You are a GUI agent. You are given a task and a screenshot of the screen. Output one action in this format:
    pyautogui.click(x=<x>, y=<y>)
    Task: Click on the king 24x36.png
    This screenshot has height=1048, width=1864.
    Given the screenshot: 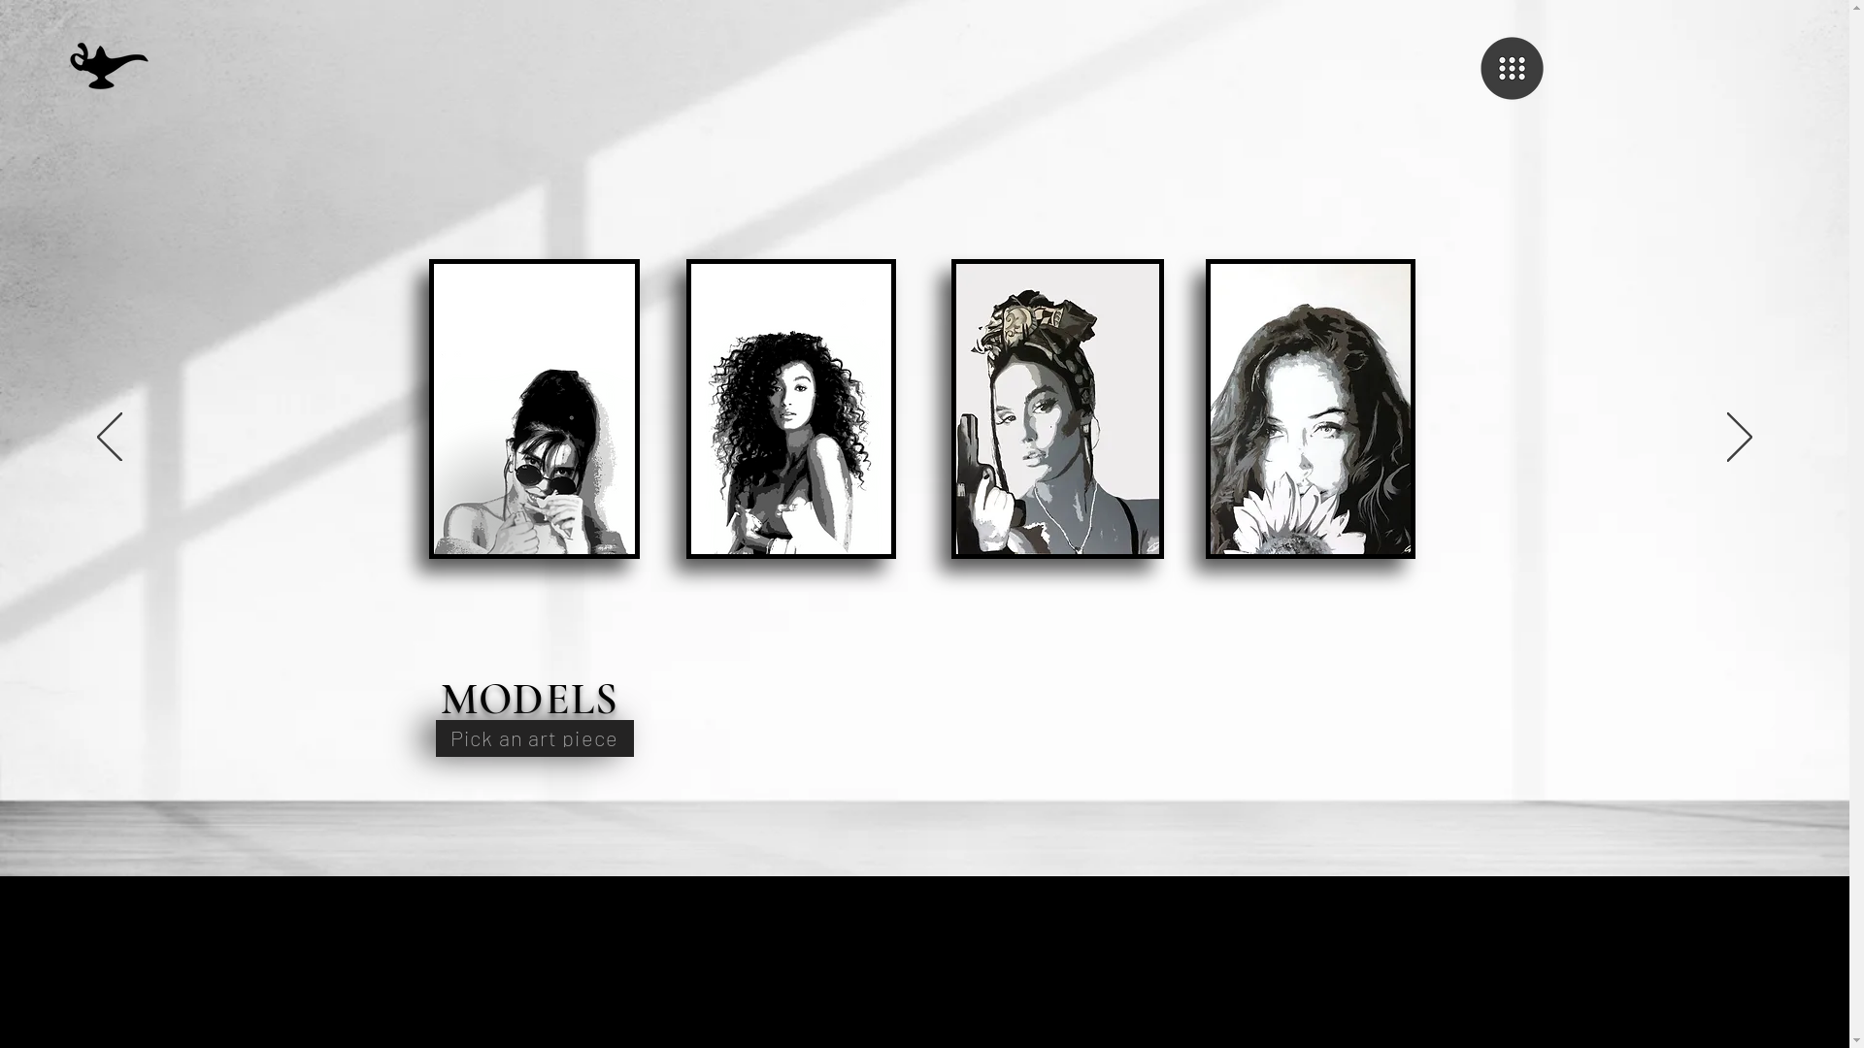 What is the action you would take?
    pyautogui.click(x=534, y=409)
    